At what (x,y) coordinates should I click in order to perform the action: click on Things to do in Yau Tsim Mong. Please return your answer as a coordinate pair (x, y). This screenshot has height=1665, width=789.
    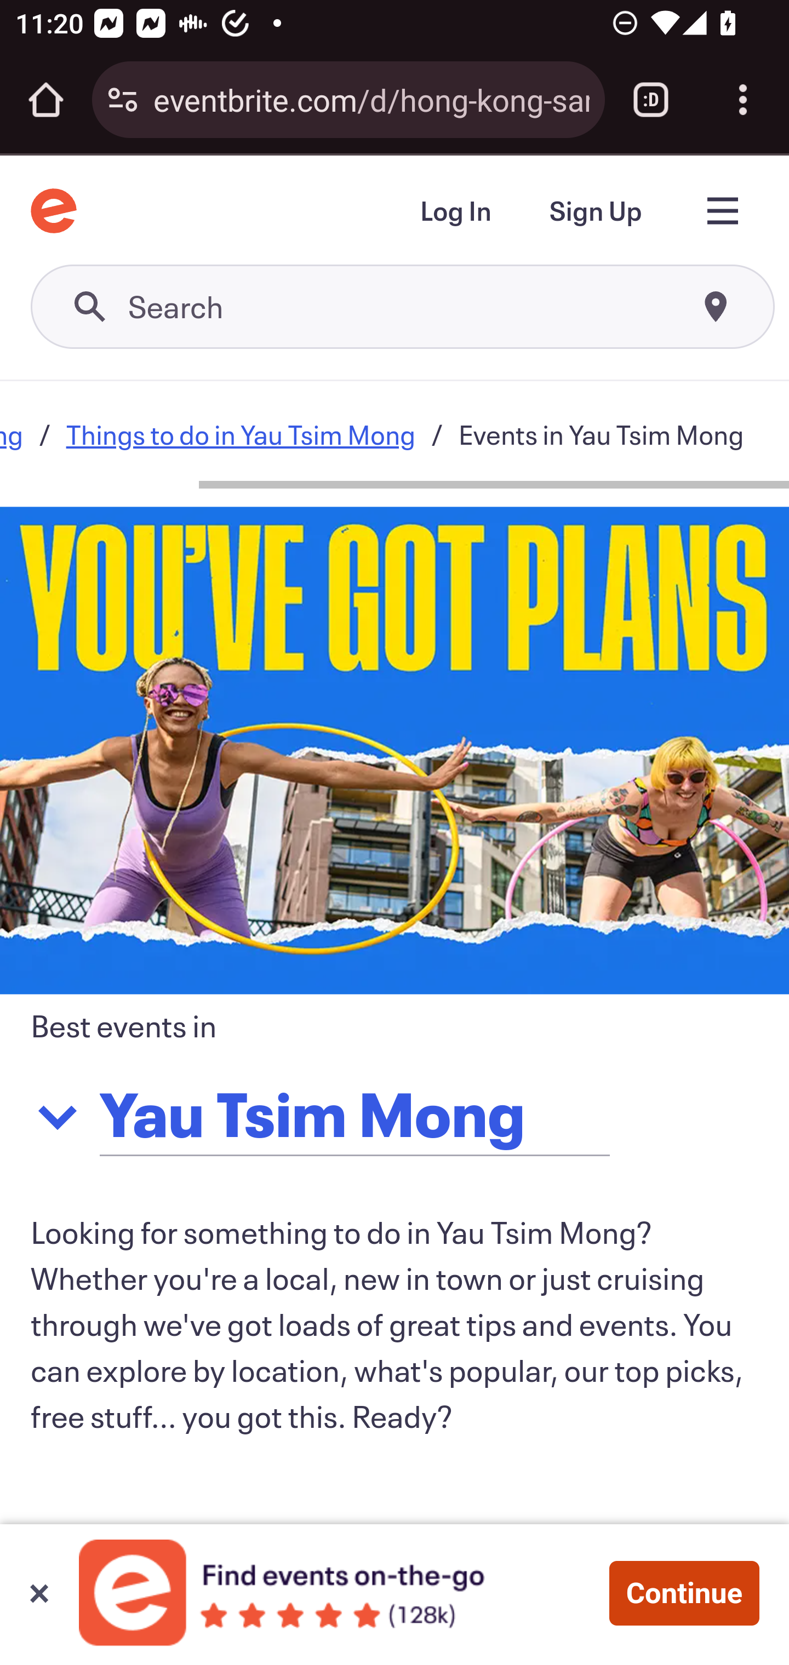
    Looking at the image, I should click on (240, 434).